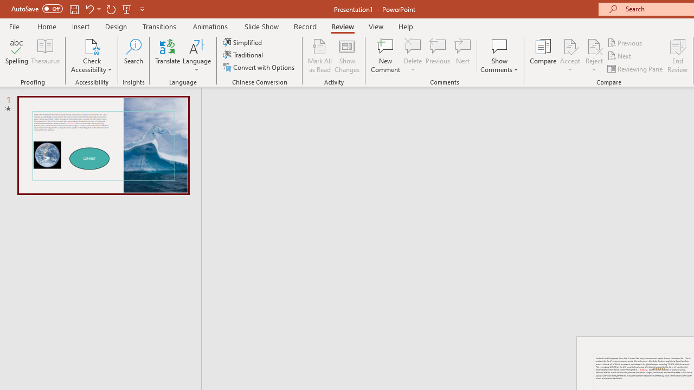  Describe the element at coordinates (386, 55) in the screenshot. I see `New Comment` at that location.